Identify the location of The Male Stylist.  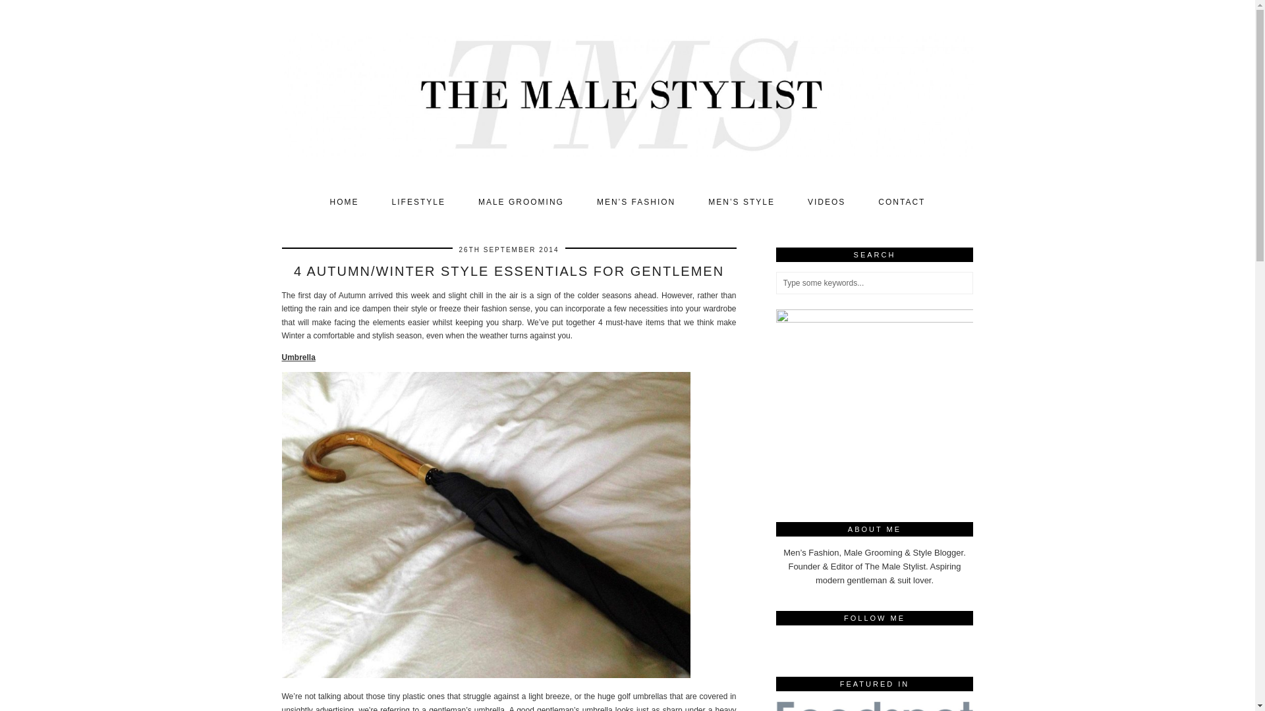
(628, 94).